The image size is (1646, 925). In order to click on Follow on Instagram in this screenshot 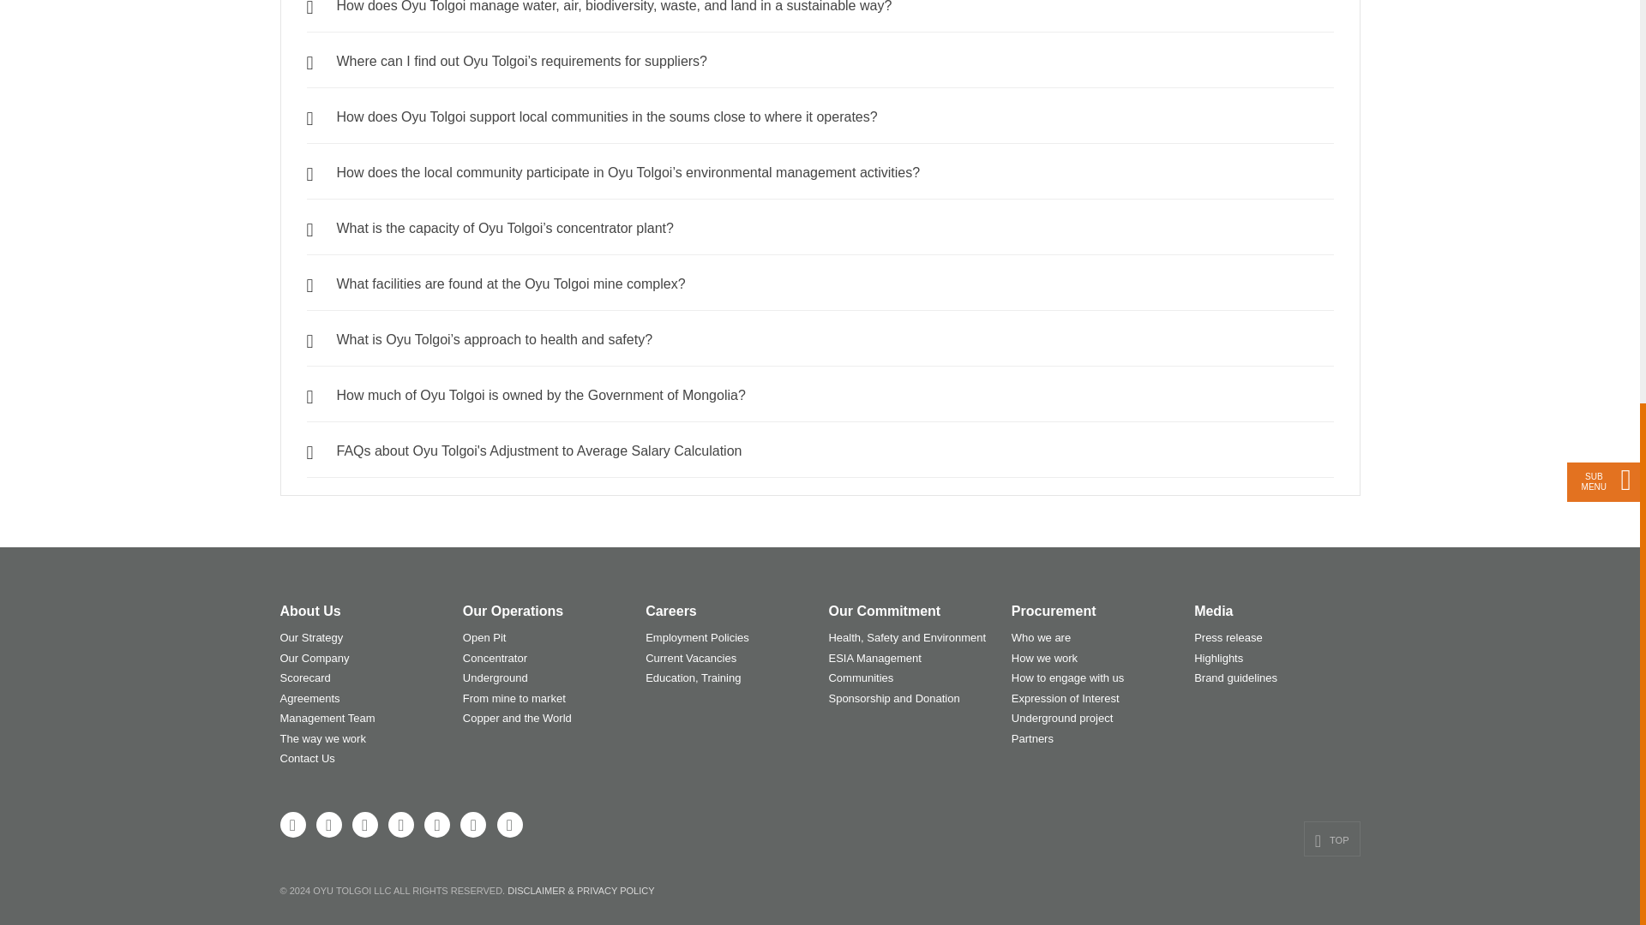, I will do `click(401, 825)`.